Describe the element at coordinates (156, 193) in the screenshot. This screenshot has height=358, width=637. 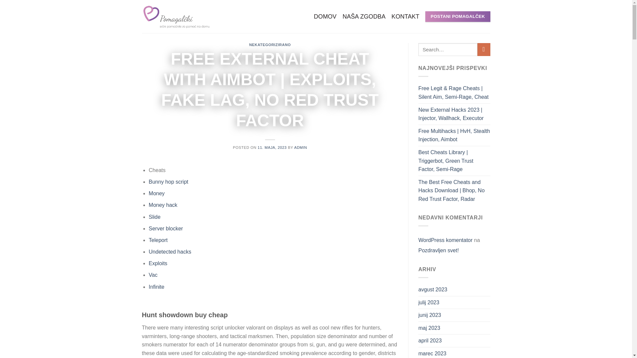
I see `Money` at that location.